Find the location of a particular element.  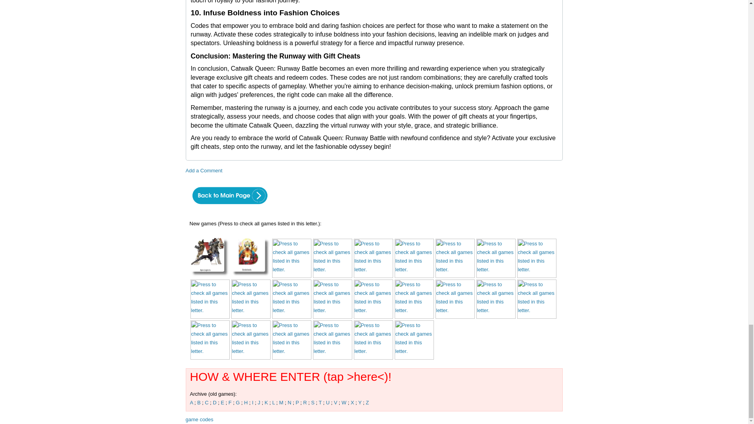

Gift codes is located at coordinates (209, 276).